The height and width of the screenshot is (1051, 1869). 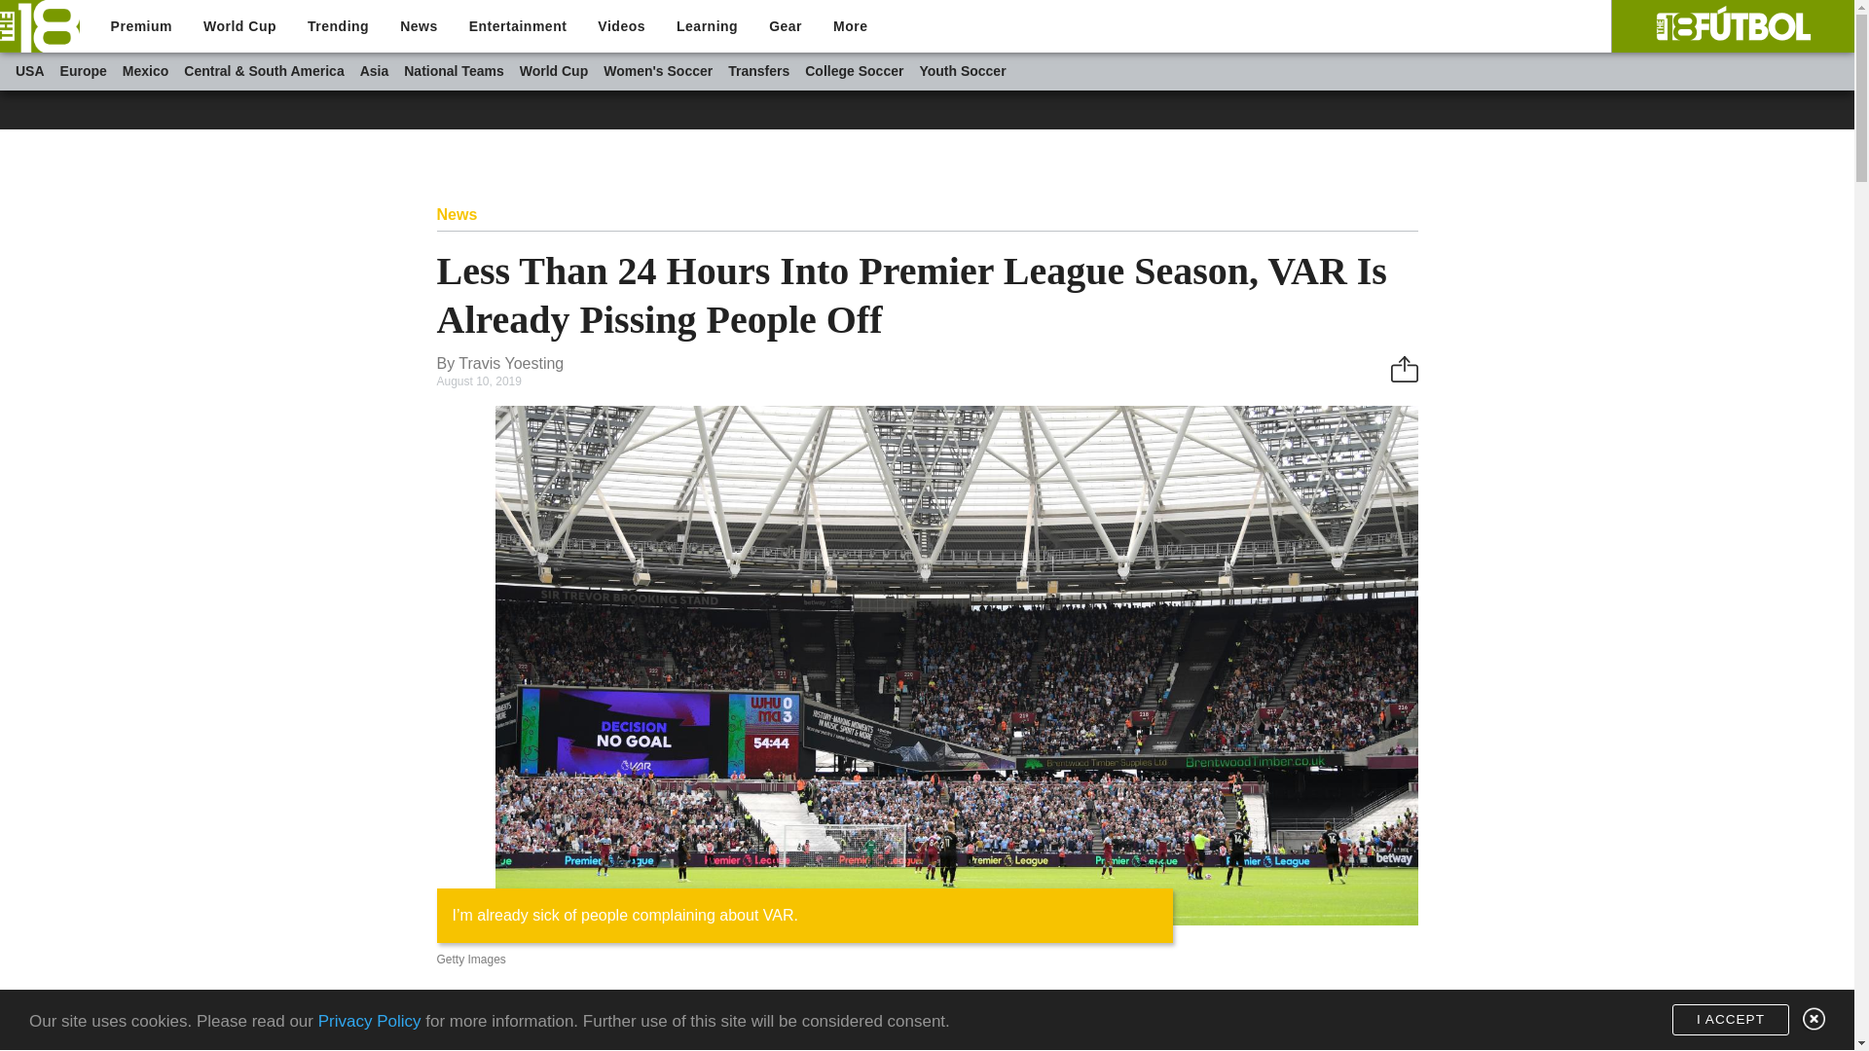 What do you see at coordinates (453, 70) in the screenshot?
I see `National Teams` at bounding box center [453, 70].